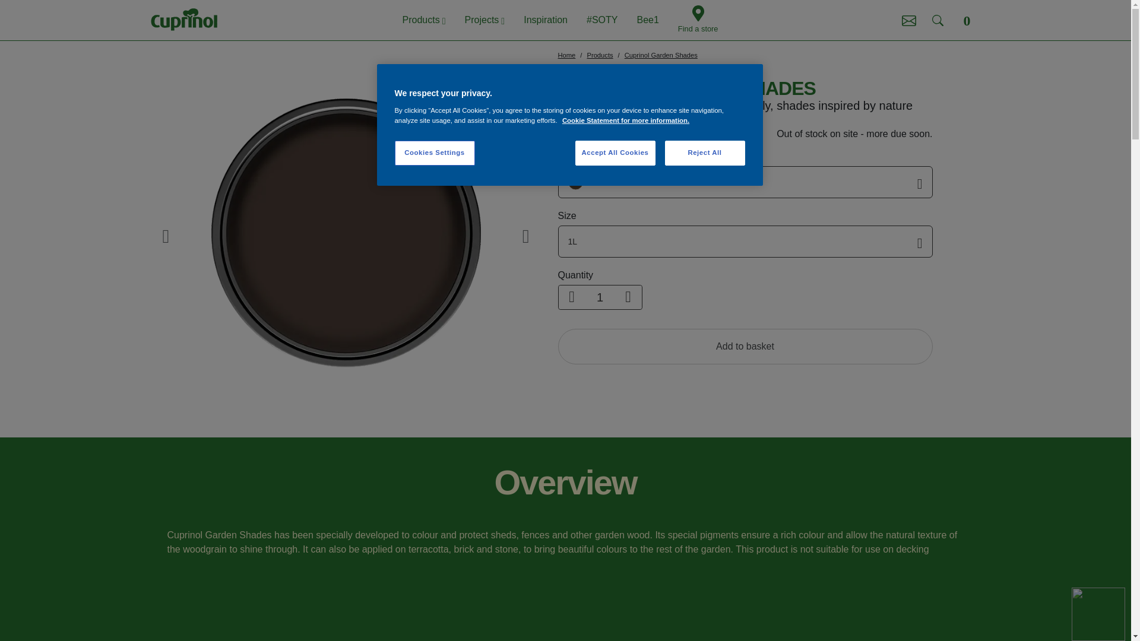  What do you see at coordinates (424, 20) in the screenshot?
I see `Products` at bounding box center [424, 20].